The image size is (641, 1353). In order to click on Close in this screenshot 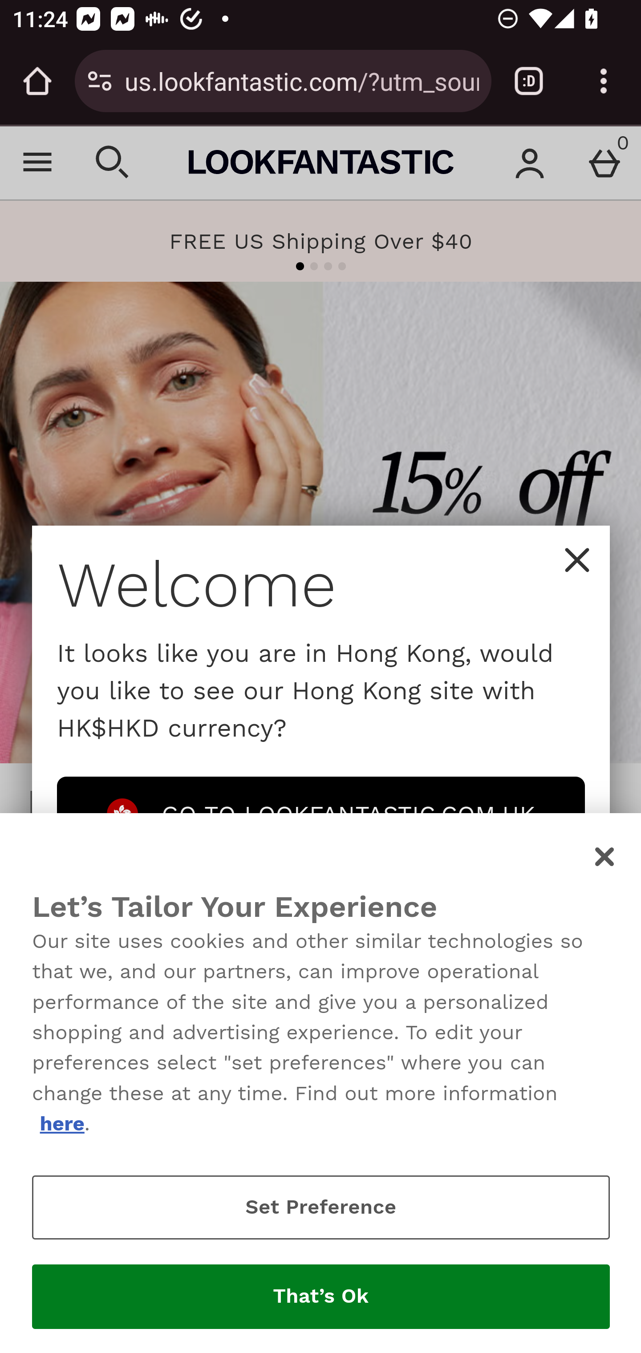, I will do `click(577, 560)`.